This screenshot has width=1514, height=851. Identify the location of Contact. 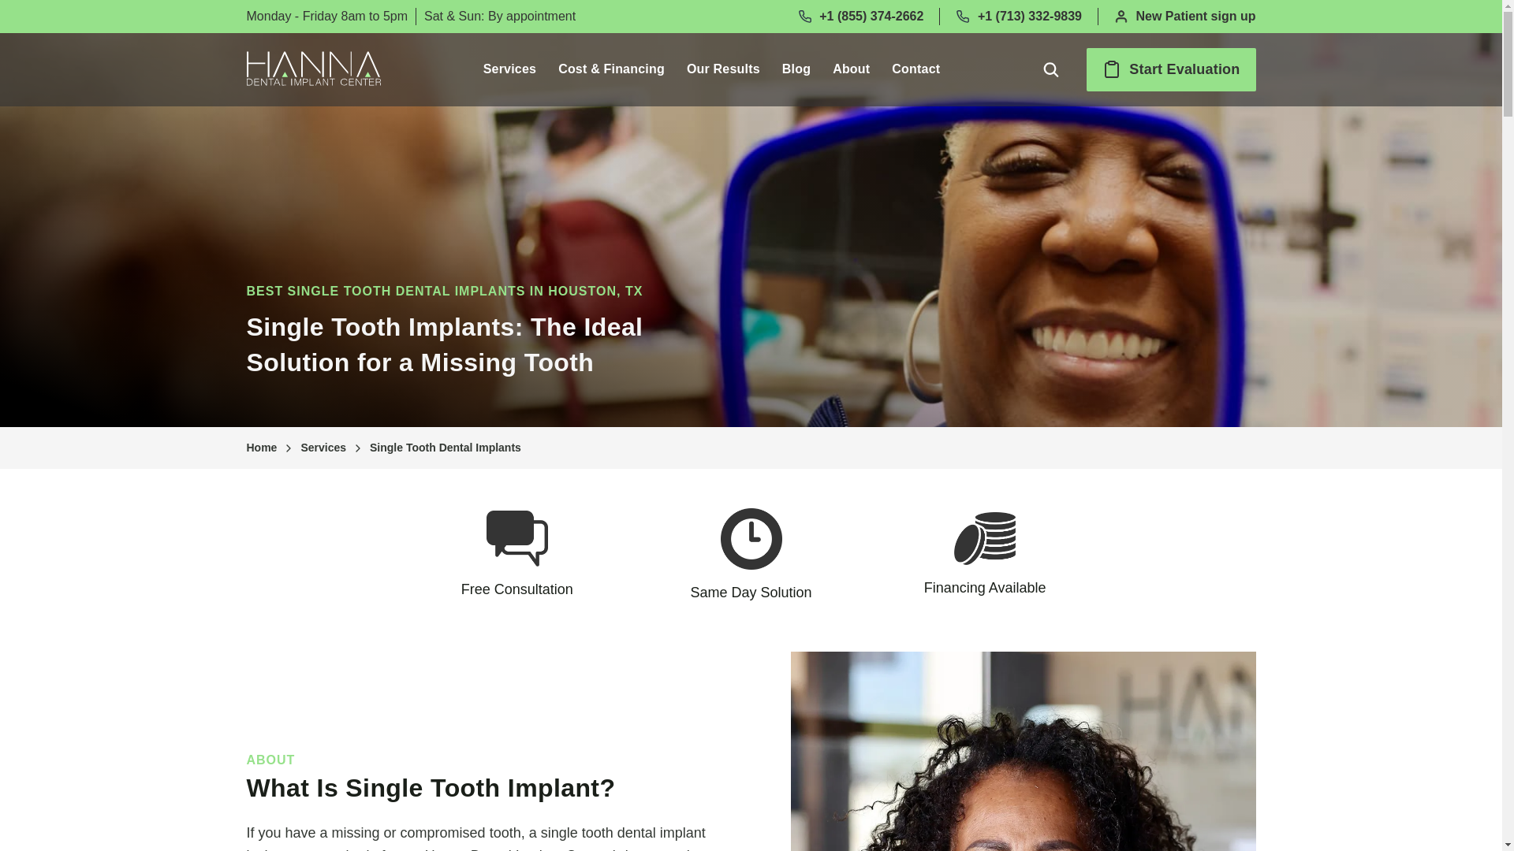
(915, 69).